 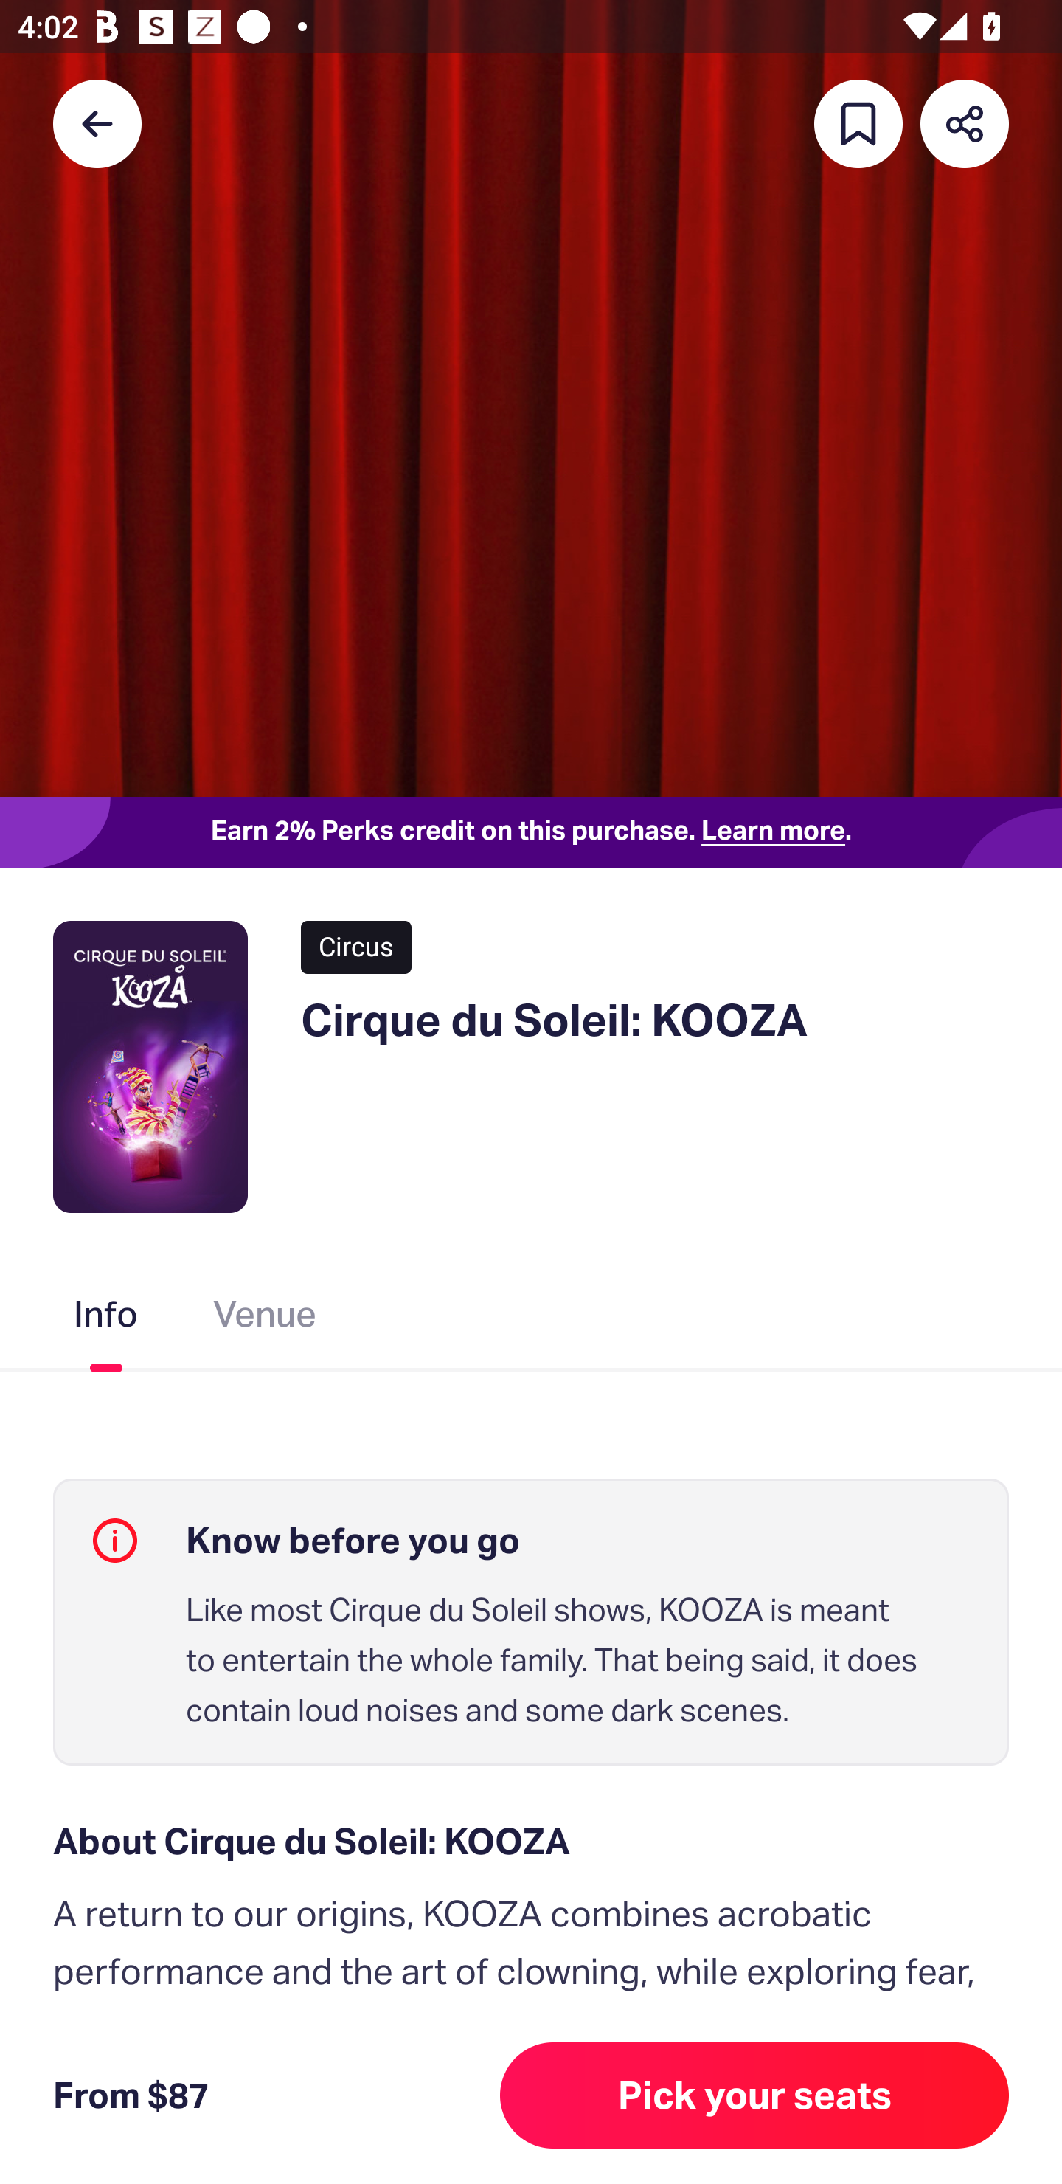 I want to click on Venue, so click(x=265, y=1319).